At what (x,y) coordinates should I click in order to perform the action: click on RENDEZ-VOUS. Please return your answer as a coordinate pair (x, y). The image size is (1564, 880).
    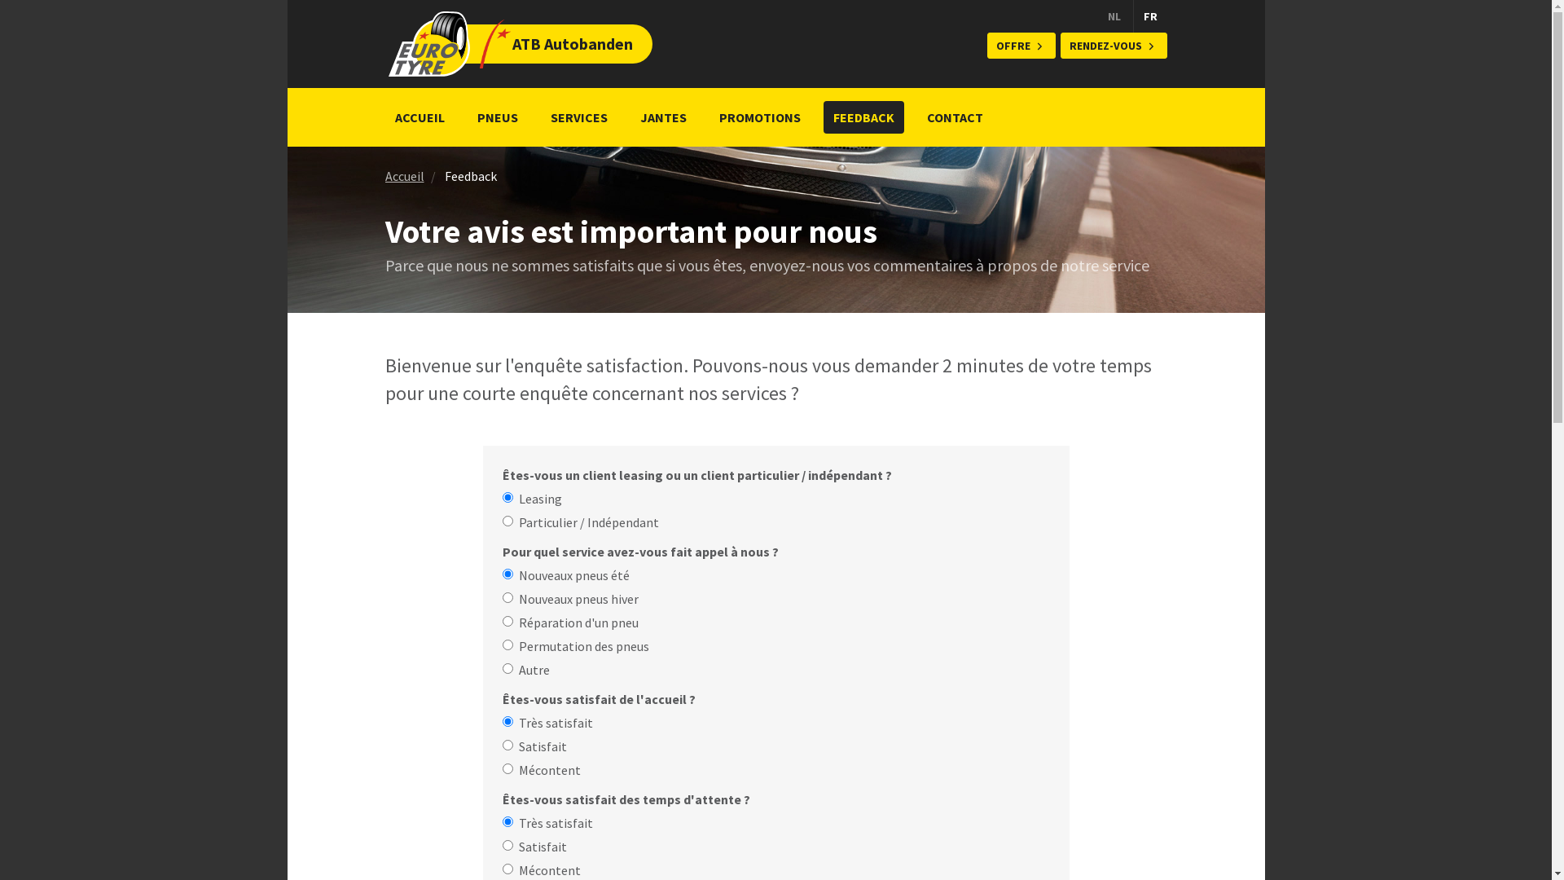
    Looking at the image, I should click on (1114, 46).